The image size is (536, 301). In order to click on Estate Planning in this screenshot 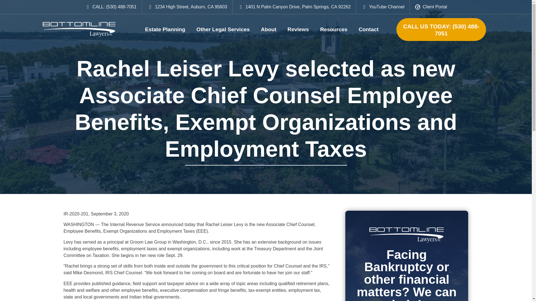, I will do `click(165, 30)`.